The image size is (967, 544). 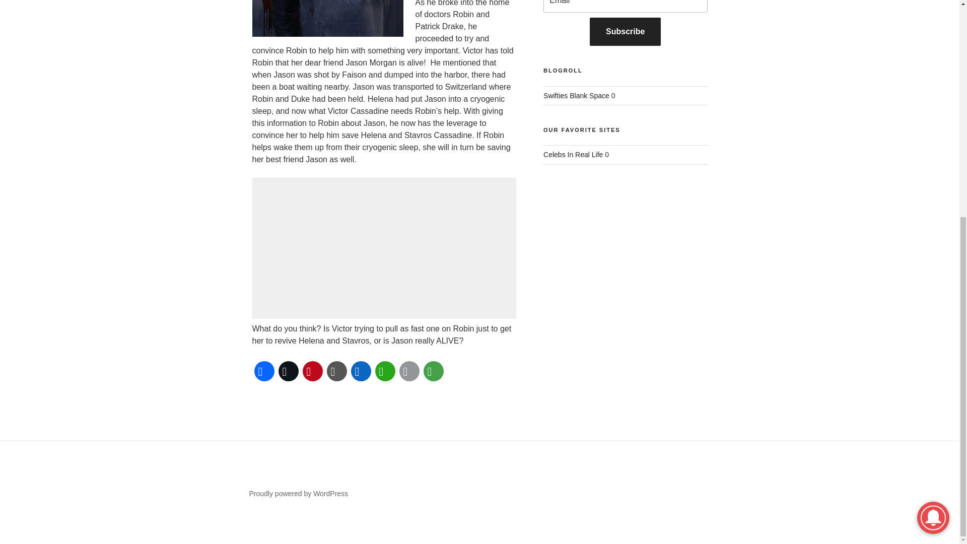 What do you see at coordinates (298, 494) in the screenshot?
I see `Proudly powered by WordPress` at bounding box center [298, 494].